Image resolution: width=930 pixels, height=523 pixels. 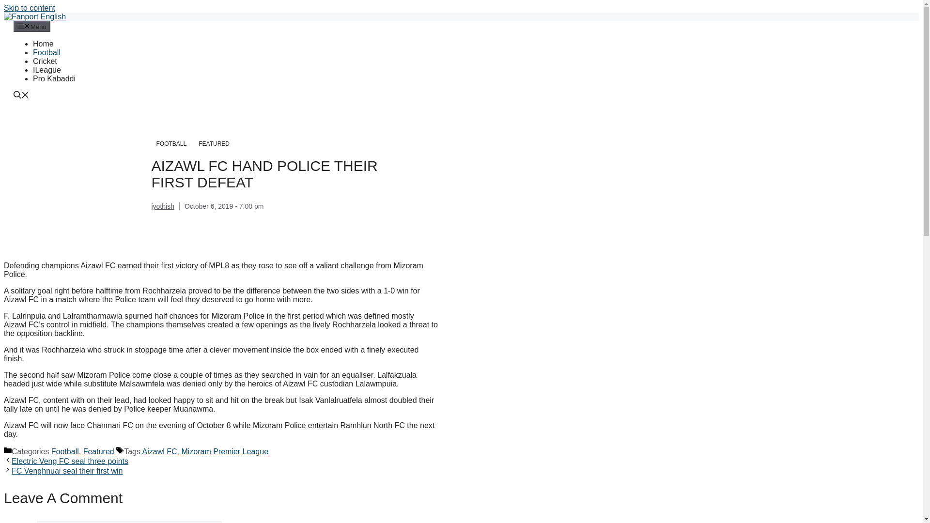 What do you see at coordinates (43, 44) in the screenshot?
I see `Home` at bounding box center [43, 44].